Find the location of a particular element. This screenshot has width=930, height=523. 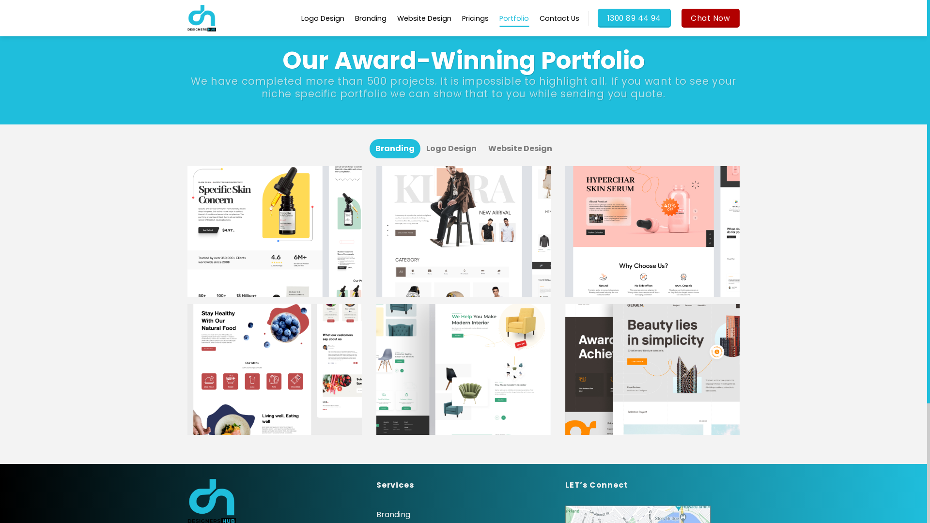

Contact Us is located at coordinates (559, 18).